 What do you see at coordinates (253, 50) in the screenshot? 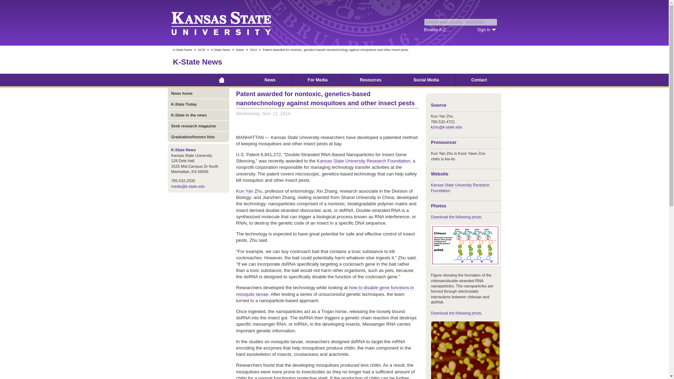
I see `2014` at bounding box center [253, 50].